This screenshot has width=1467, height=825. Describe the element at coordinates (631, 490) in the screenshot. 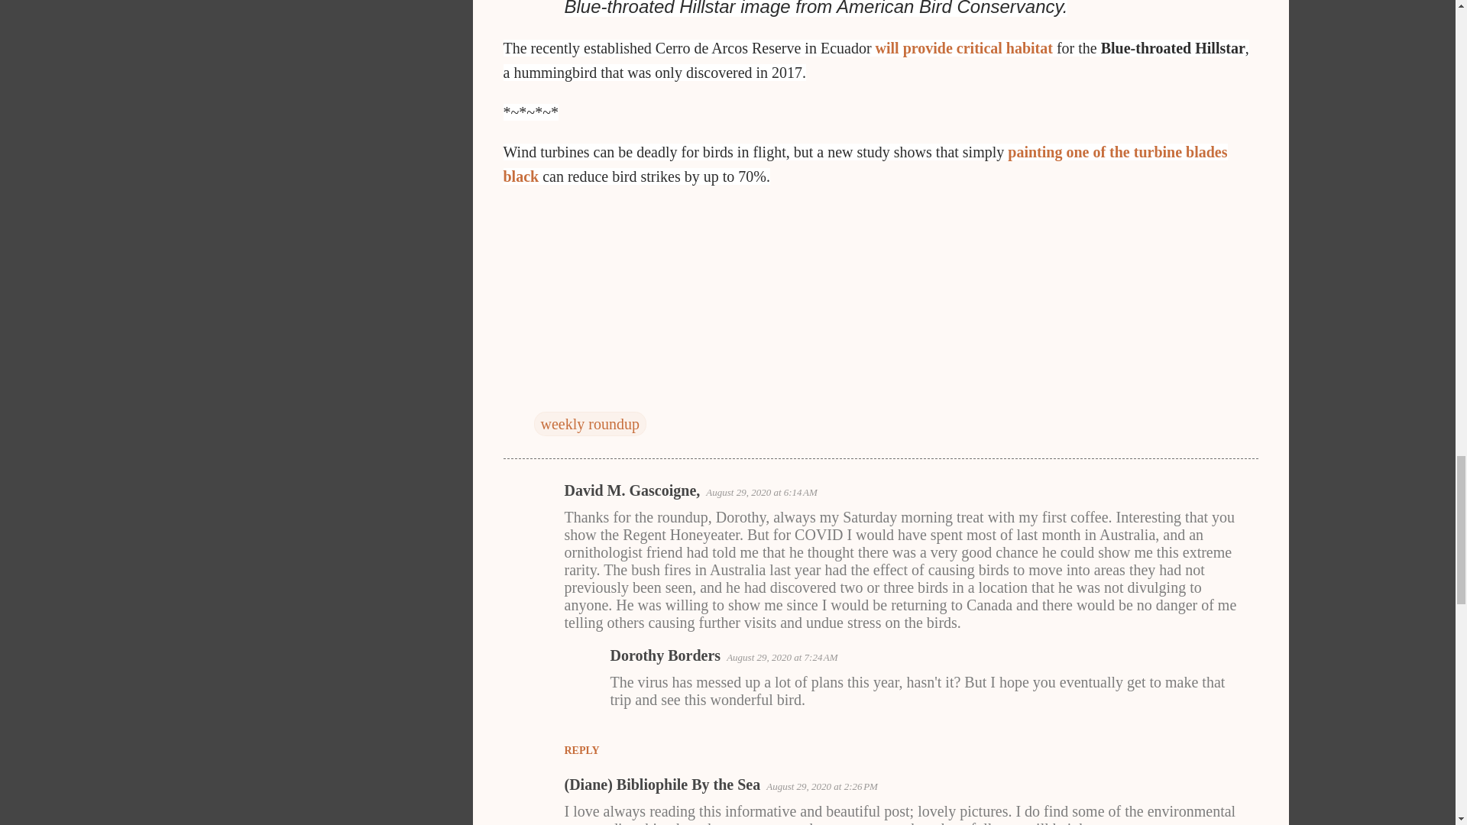

I see `David M. Gascoigne,` at that location.